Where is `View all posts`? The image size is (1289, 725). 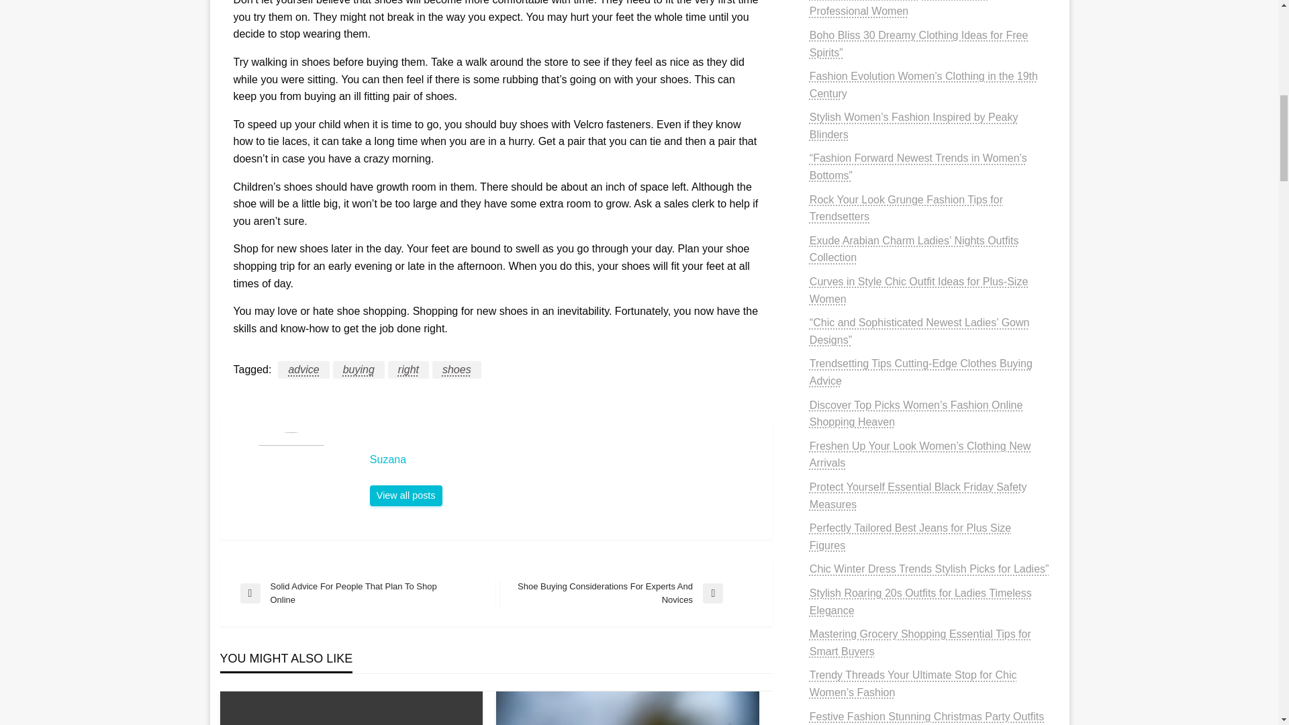 View all posts is located at coordinates (405, 495).